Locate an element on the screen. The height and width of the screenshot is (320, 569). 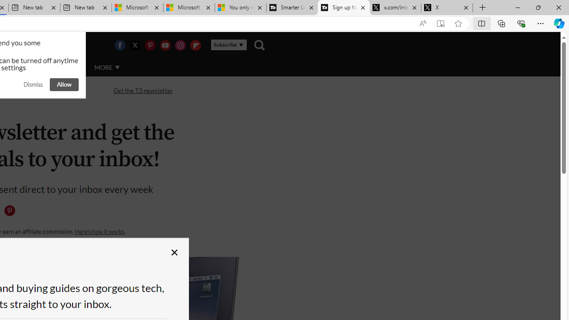
Share this page on Pintrest is located at coordinates (9, 211).